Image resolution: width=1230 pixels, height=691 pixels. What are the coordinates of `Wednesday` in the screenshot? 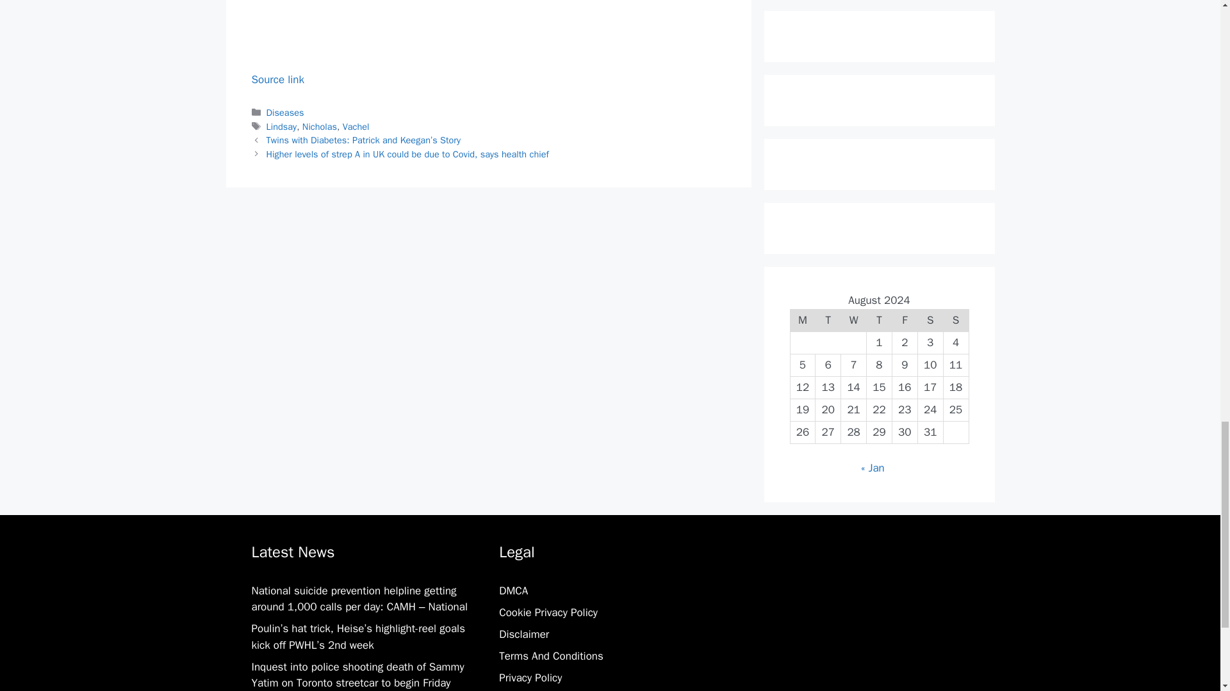 It's located at (854, 320).